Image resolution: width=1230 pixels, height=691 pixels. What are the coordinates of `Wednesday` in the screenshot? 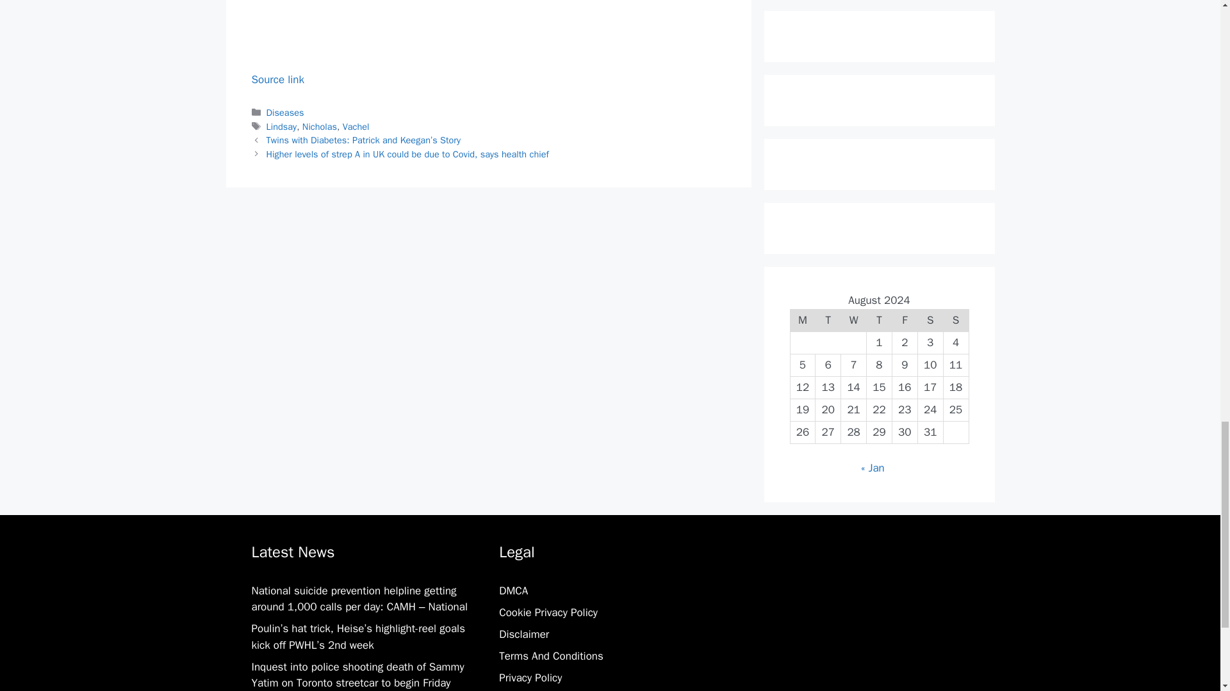 It's located at (854, 320).